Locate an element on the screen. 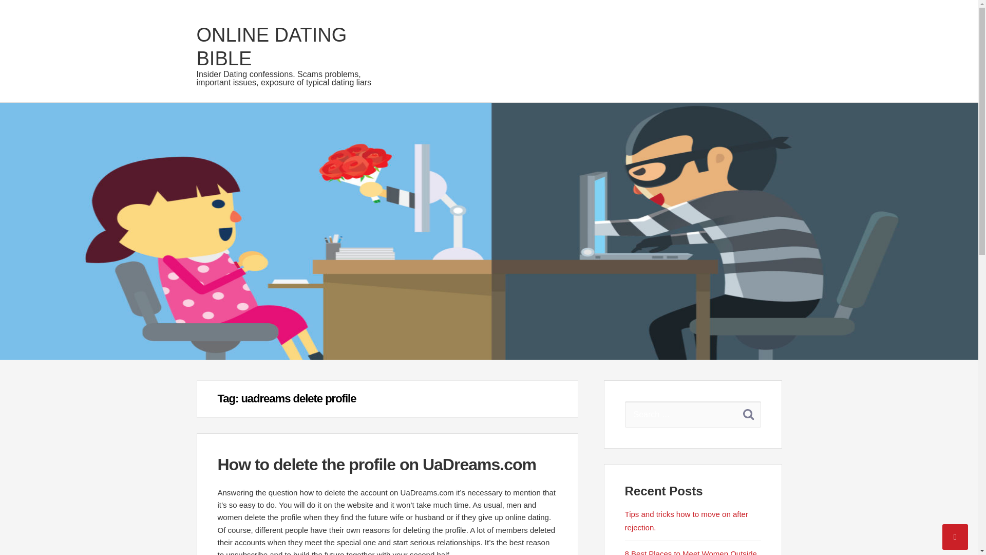 Image resolution: width=986 pixels, height=555 pixels. How to delete the profile on UaDreams.com is located at coordinates (377, 465).